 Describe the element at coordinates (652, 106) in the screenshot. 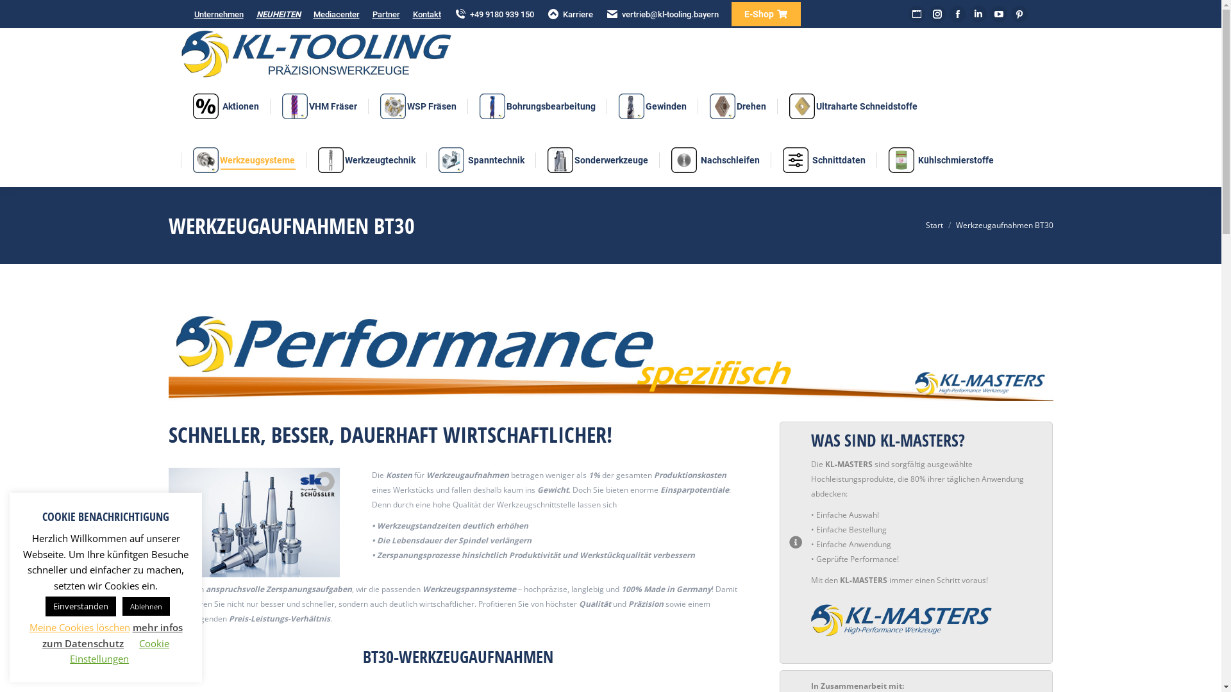

I see `Gewinden` at that location.